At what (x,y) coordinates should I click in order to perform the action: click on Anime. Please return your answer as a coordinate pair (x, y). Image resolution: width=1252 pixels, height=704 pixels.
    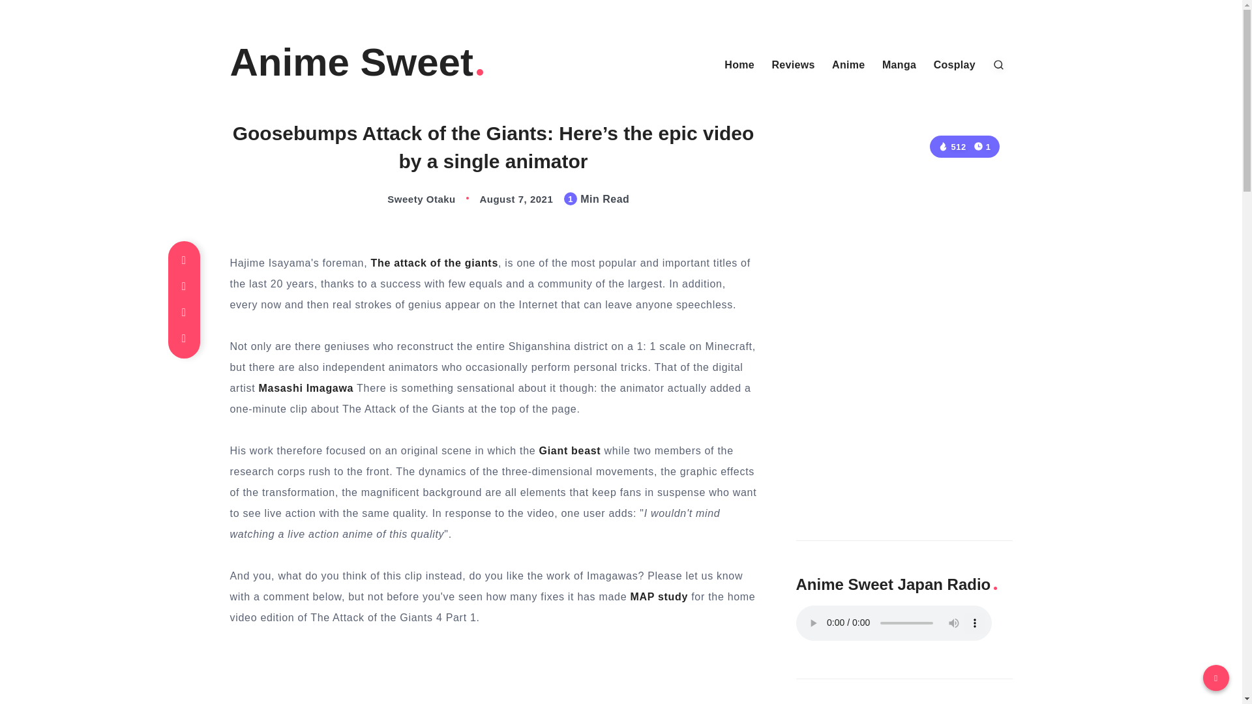
    Looking at the image, I should click on (848, 65).